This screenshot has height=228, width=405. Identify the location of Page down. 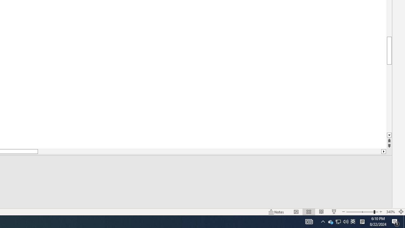
(389, 99).